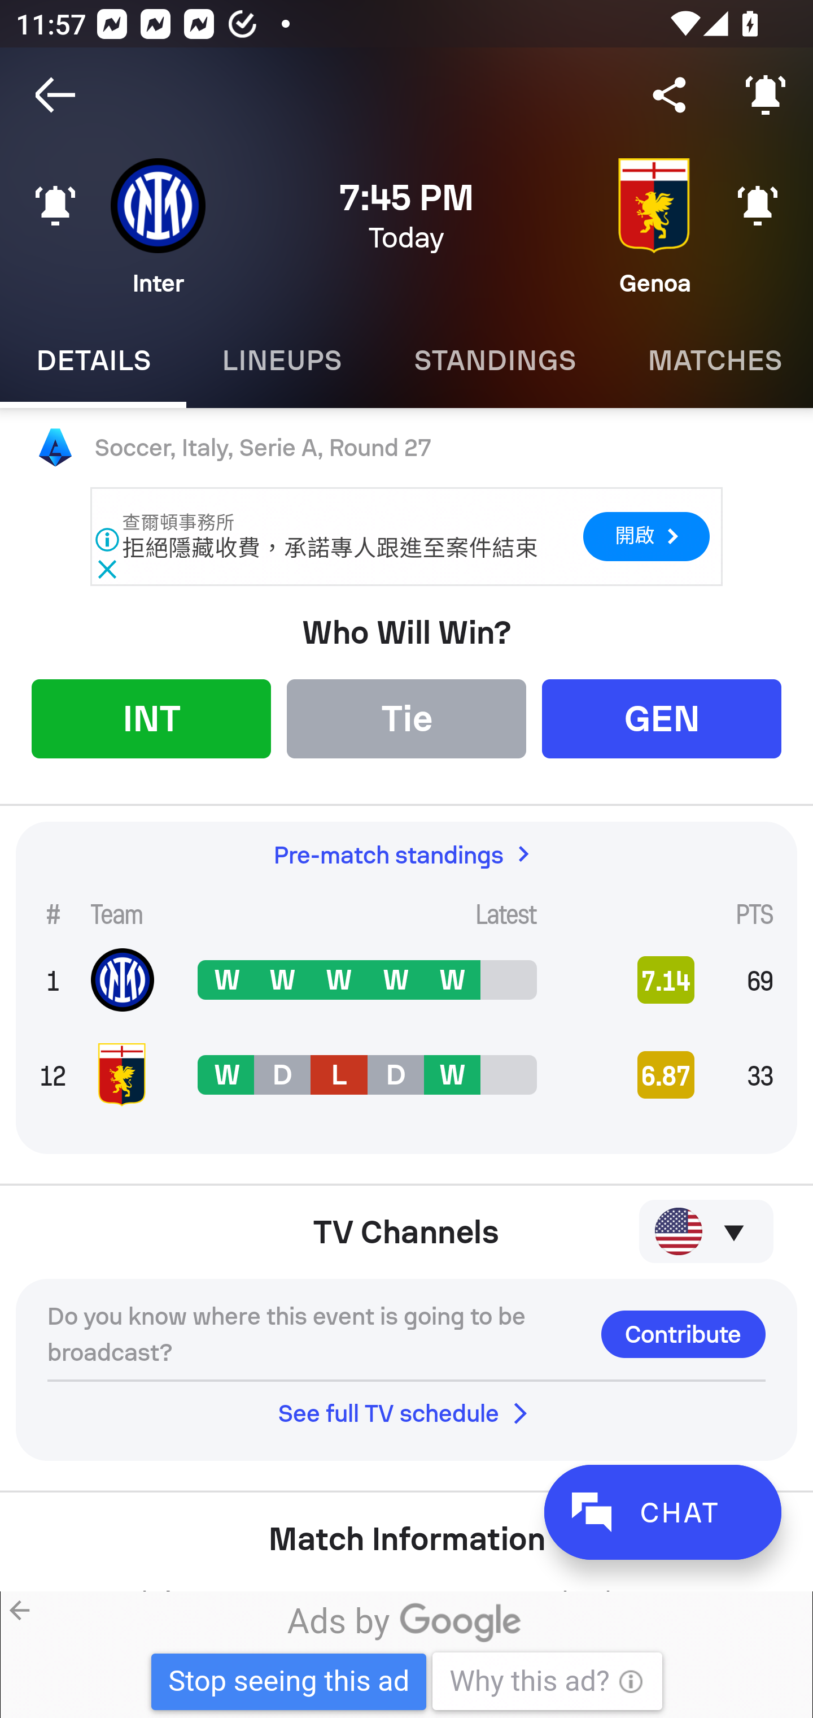  I want to click on Soccer, Italy, Serie A, Round 27, so click(406, 448).